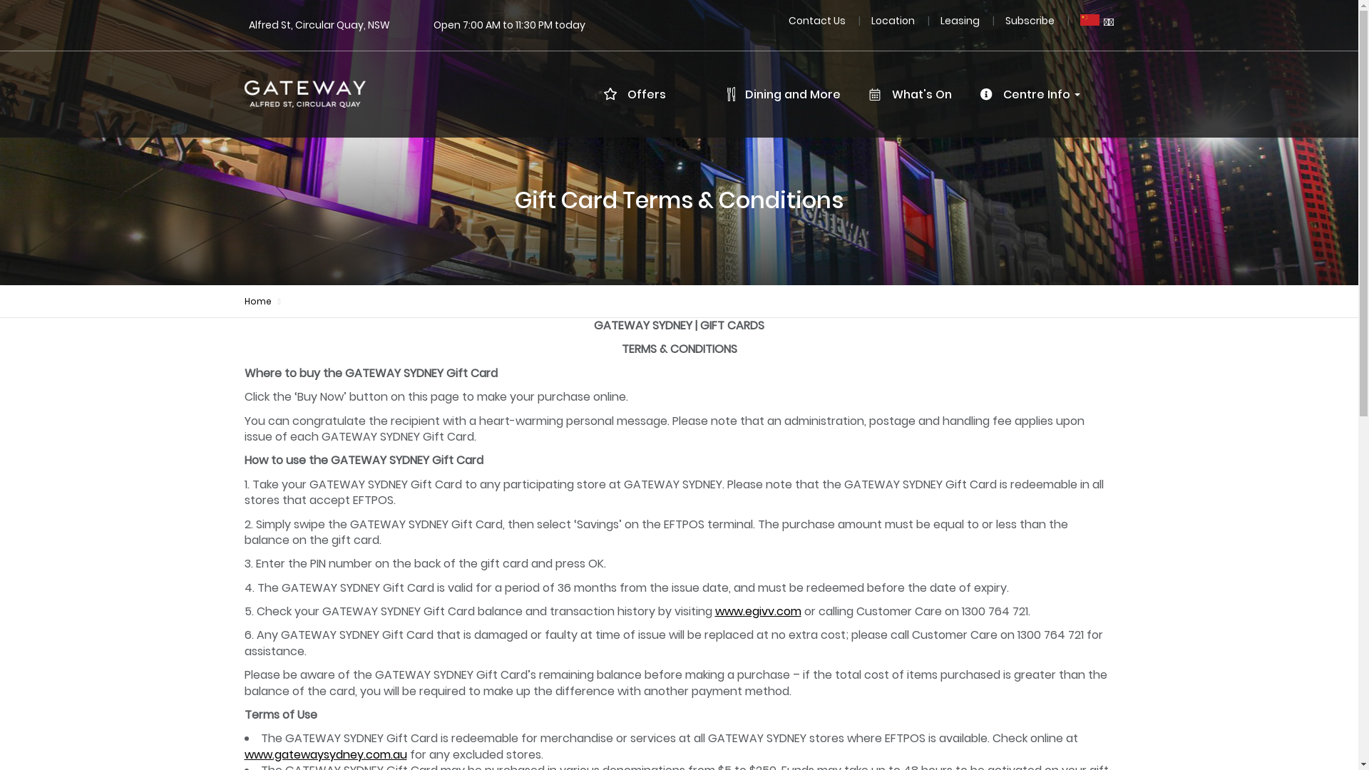  What do you see at coordinates (790, 95) in the screenshot?
I see `Dining and More` at bounding box center [790, 95].